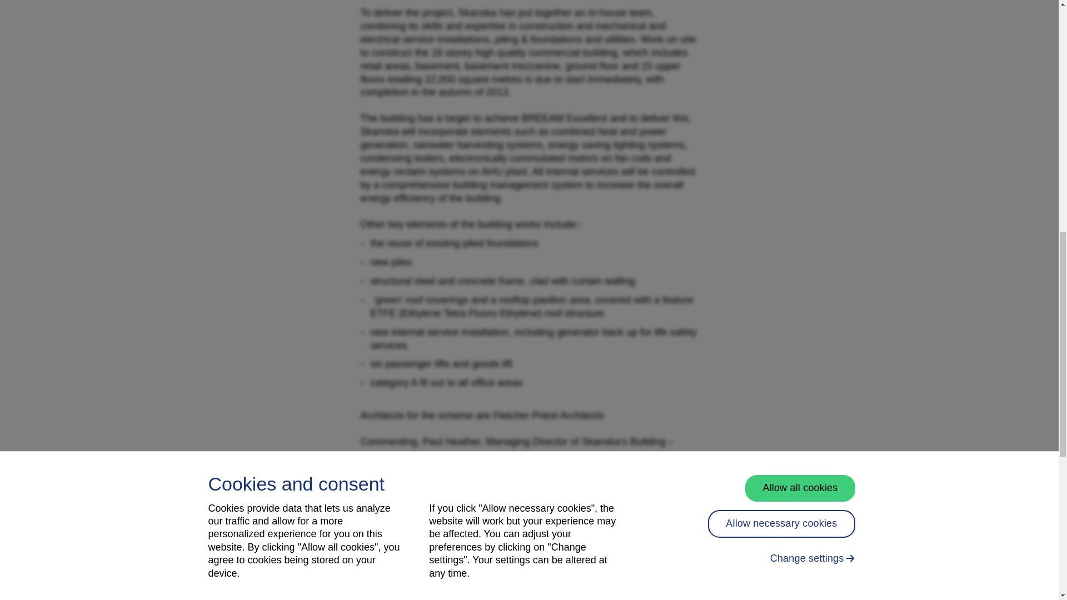 The image size is (1067, 600). I want to click on Back to top, so click(1001, 22).